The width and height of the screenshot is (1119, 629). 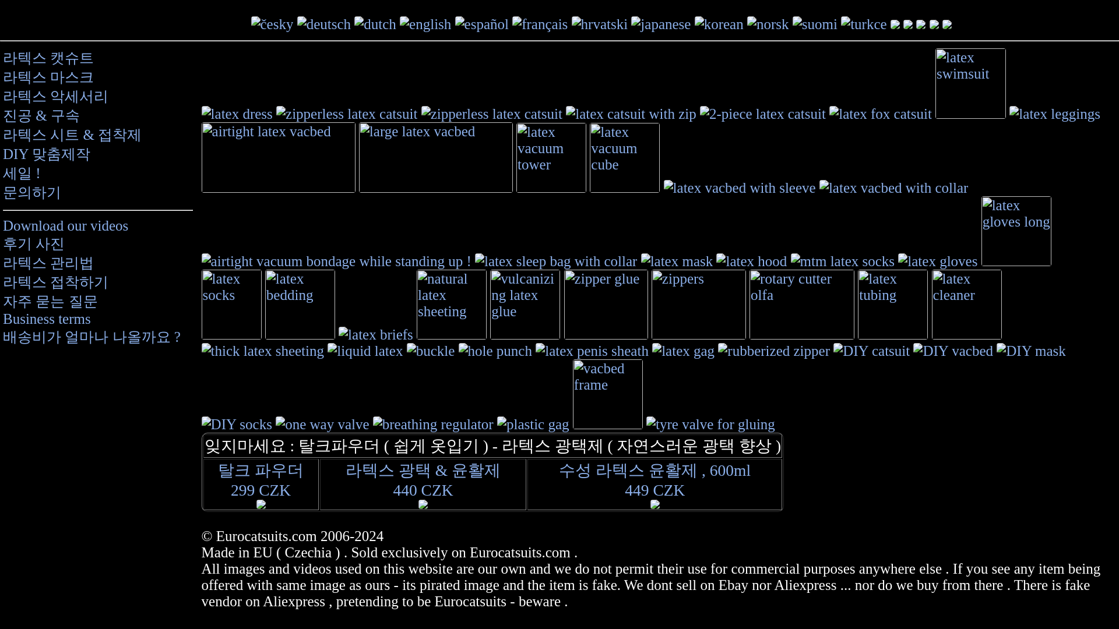 I want to click on latex fox catsuit, so click(x=880, y=114).